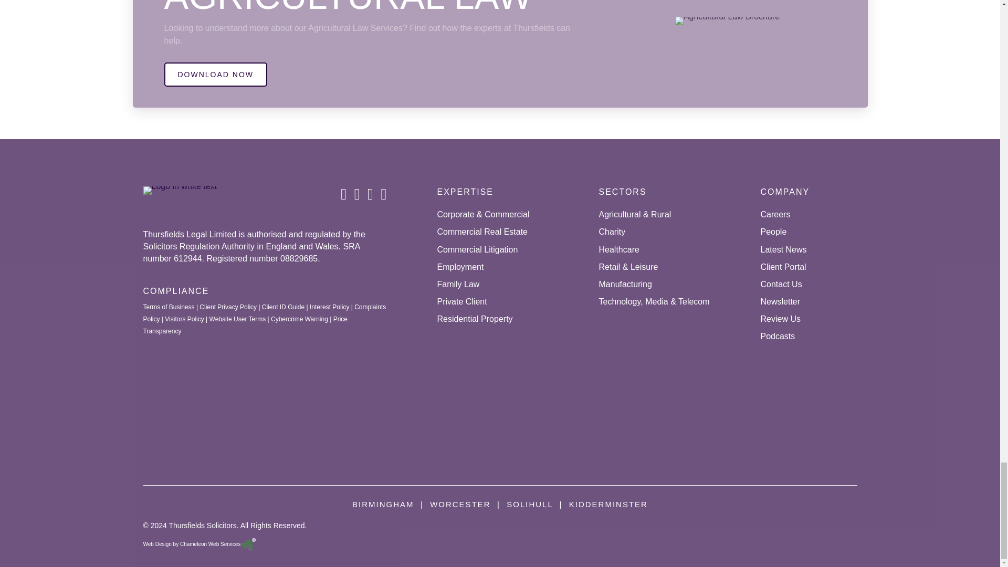 This screenshot has height=567, width=1008. I want to click on Company, so click(784, 192).